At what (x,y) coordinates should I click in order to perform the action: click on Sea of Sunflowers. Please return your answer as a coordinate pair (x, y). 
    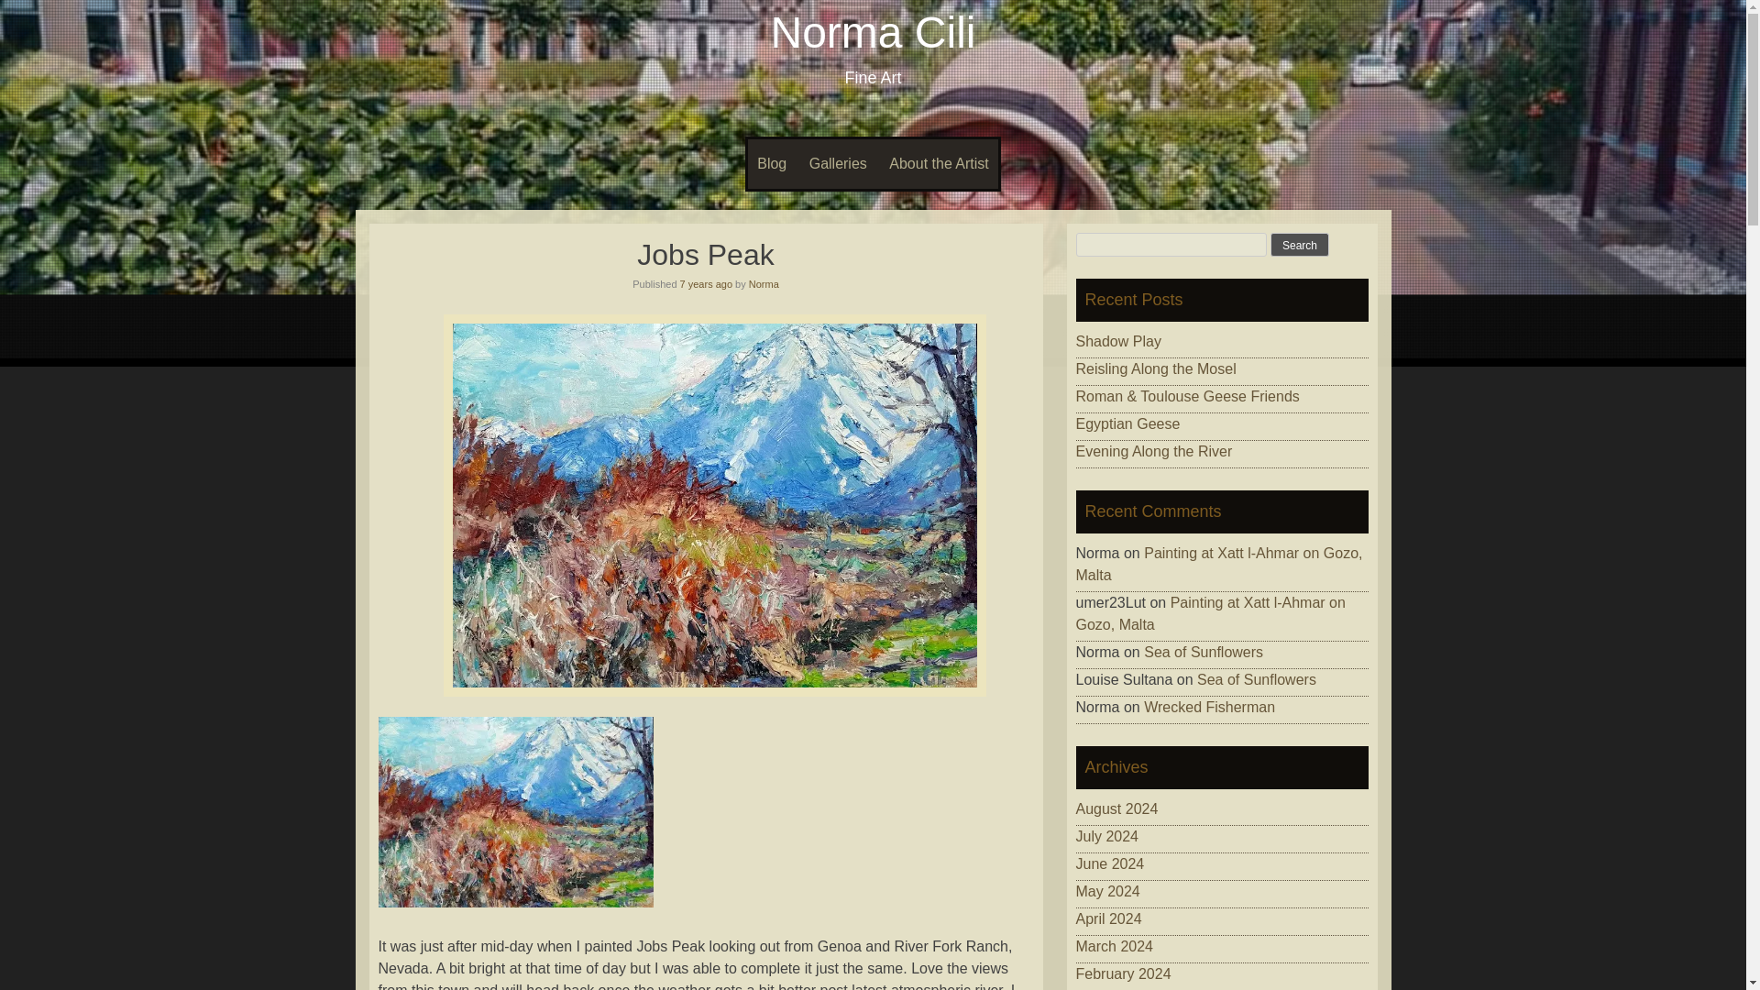
    Looking at the image, I should click on (1256, 679).